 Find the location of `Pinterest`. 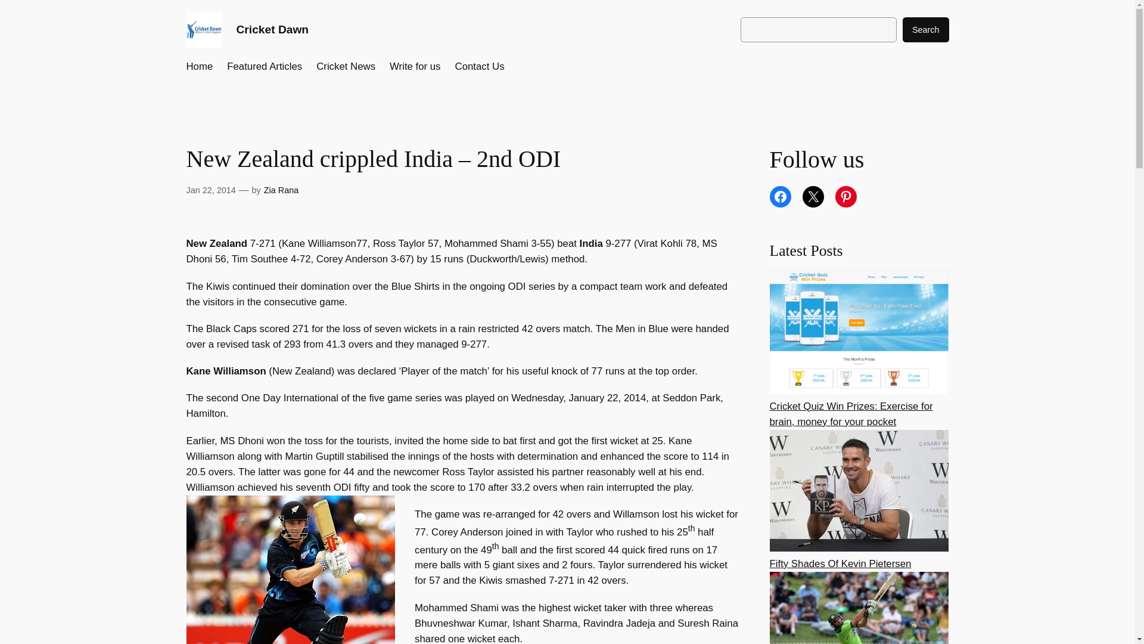

Pinterest is located at coordinates (846, 197).